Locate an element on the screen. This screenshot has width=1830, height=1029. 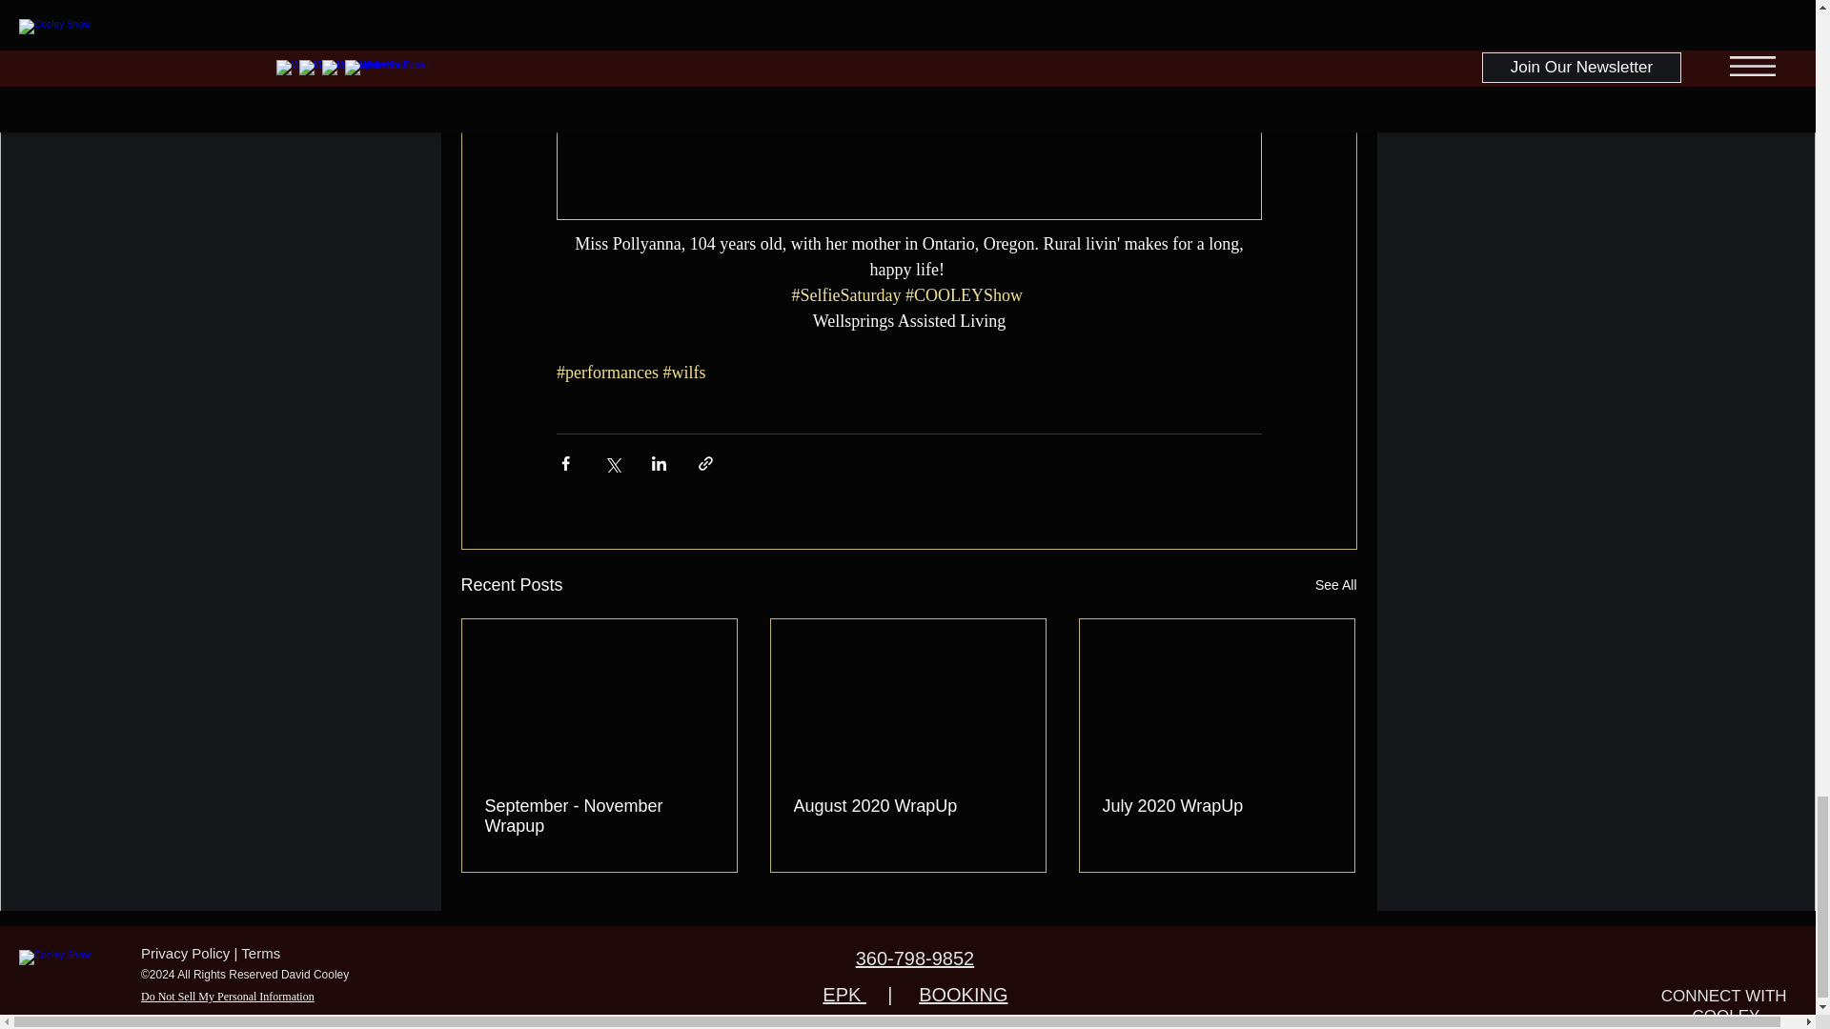
July 2020 WrapUp is located at coordinates (1215, 806).